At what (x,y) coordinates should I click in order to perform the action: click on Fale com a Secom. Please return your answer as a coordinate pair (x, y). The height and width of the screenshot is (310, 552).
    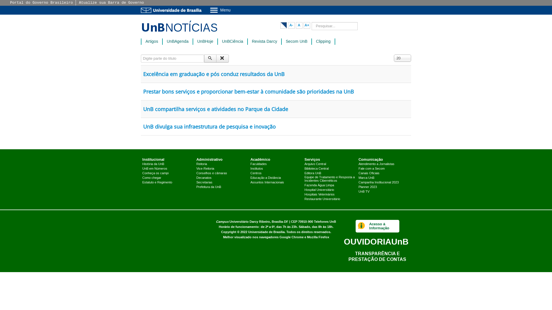
    Looking at the image, I should click on (371, 169).